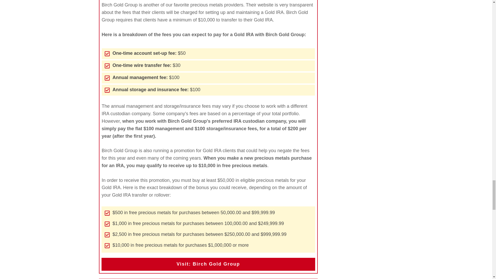 The image size is (496, 279). I want to click on Visit: Birch Gold Group, so click(208, 264).